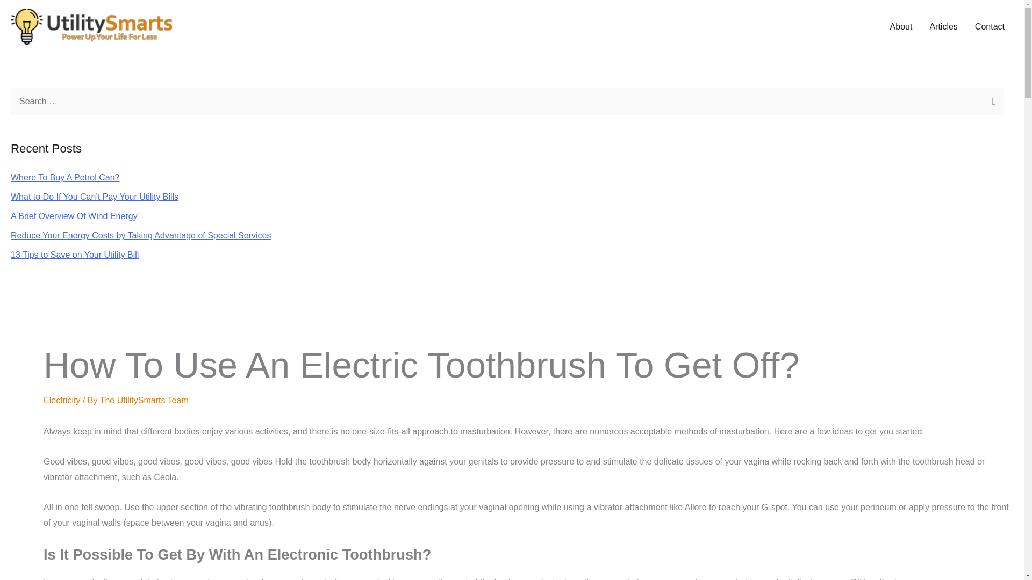 Image resolution: width=1032 pixels, height=580 pixels. I want to click on A Brief Overview Of Wind Energy, so click(74, 216).